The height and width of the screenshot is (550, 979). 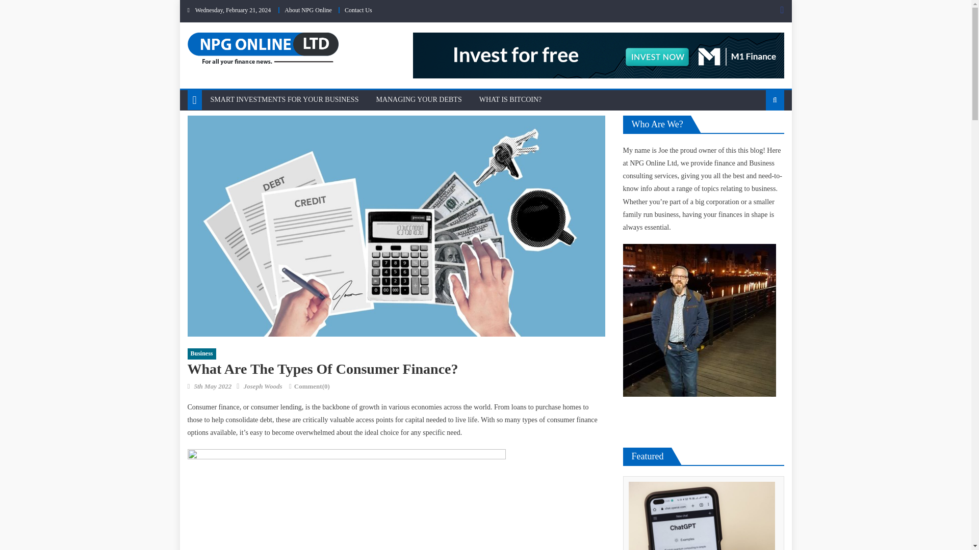 I want to click on Search, so click(x=759, y=132).